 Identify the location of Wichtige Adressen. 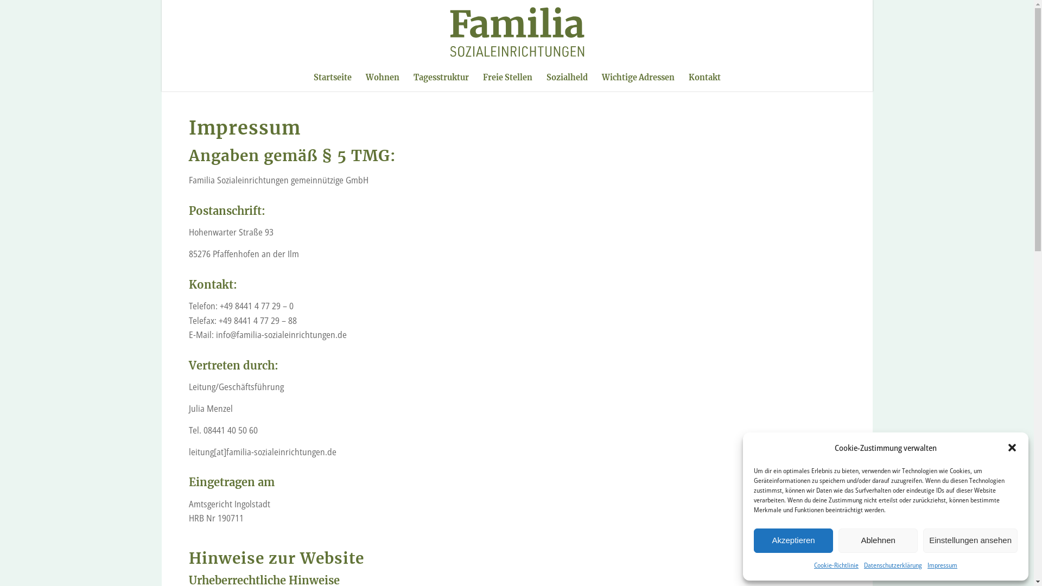
(638, 78).